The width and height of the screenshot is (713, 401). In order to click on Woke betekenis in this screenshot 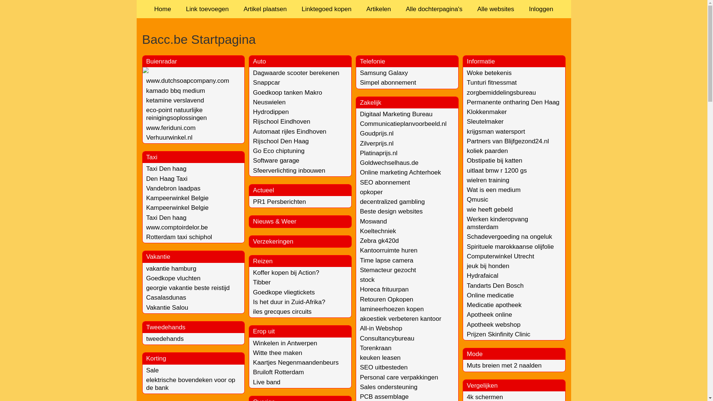, I will do `click(489, 73)`.